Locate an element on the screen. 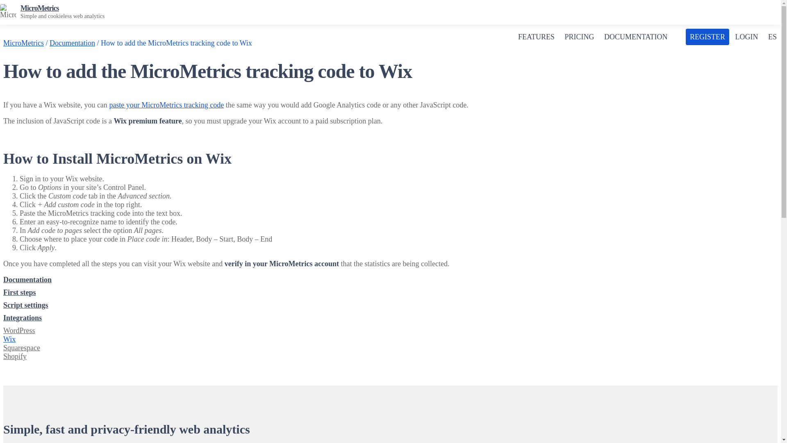 The width and height of the screenshot is (787, 443). DOCUMENTATION is located at coordinates (636, 37).